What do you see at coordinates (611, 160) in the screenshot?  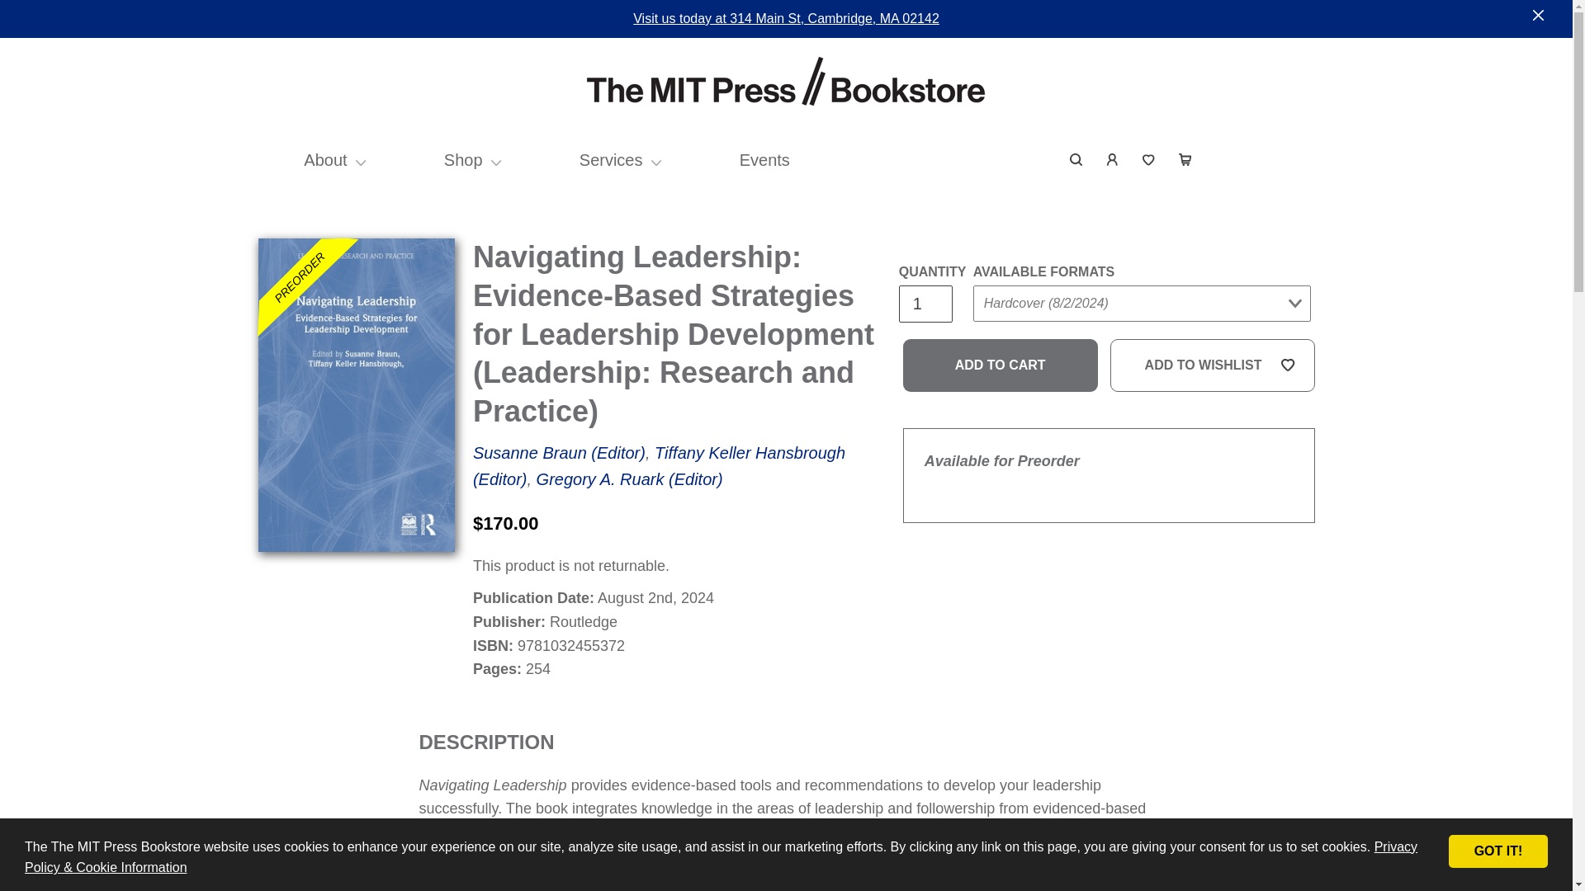 I see `Services` at bounding box center [611, 160].